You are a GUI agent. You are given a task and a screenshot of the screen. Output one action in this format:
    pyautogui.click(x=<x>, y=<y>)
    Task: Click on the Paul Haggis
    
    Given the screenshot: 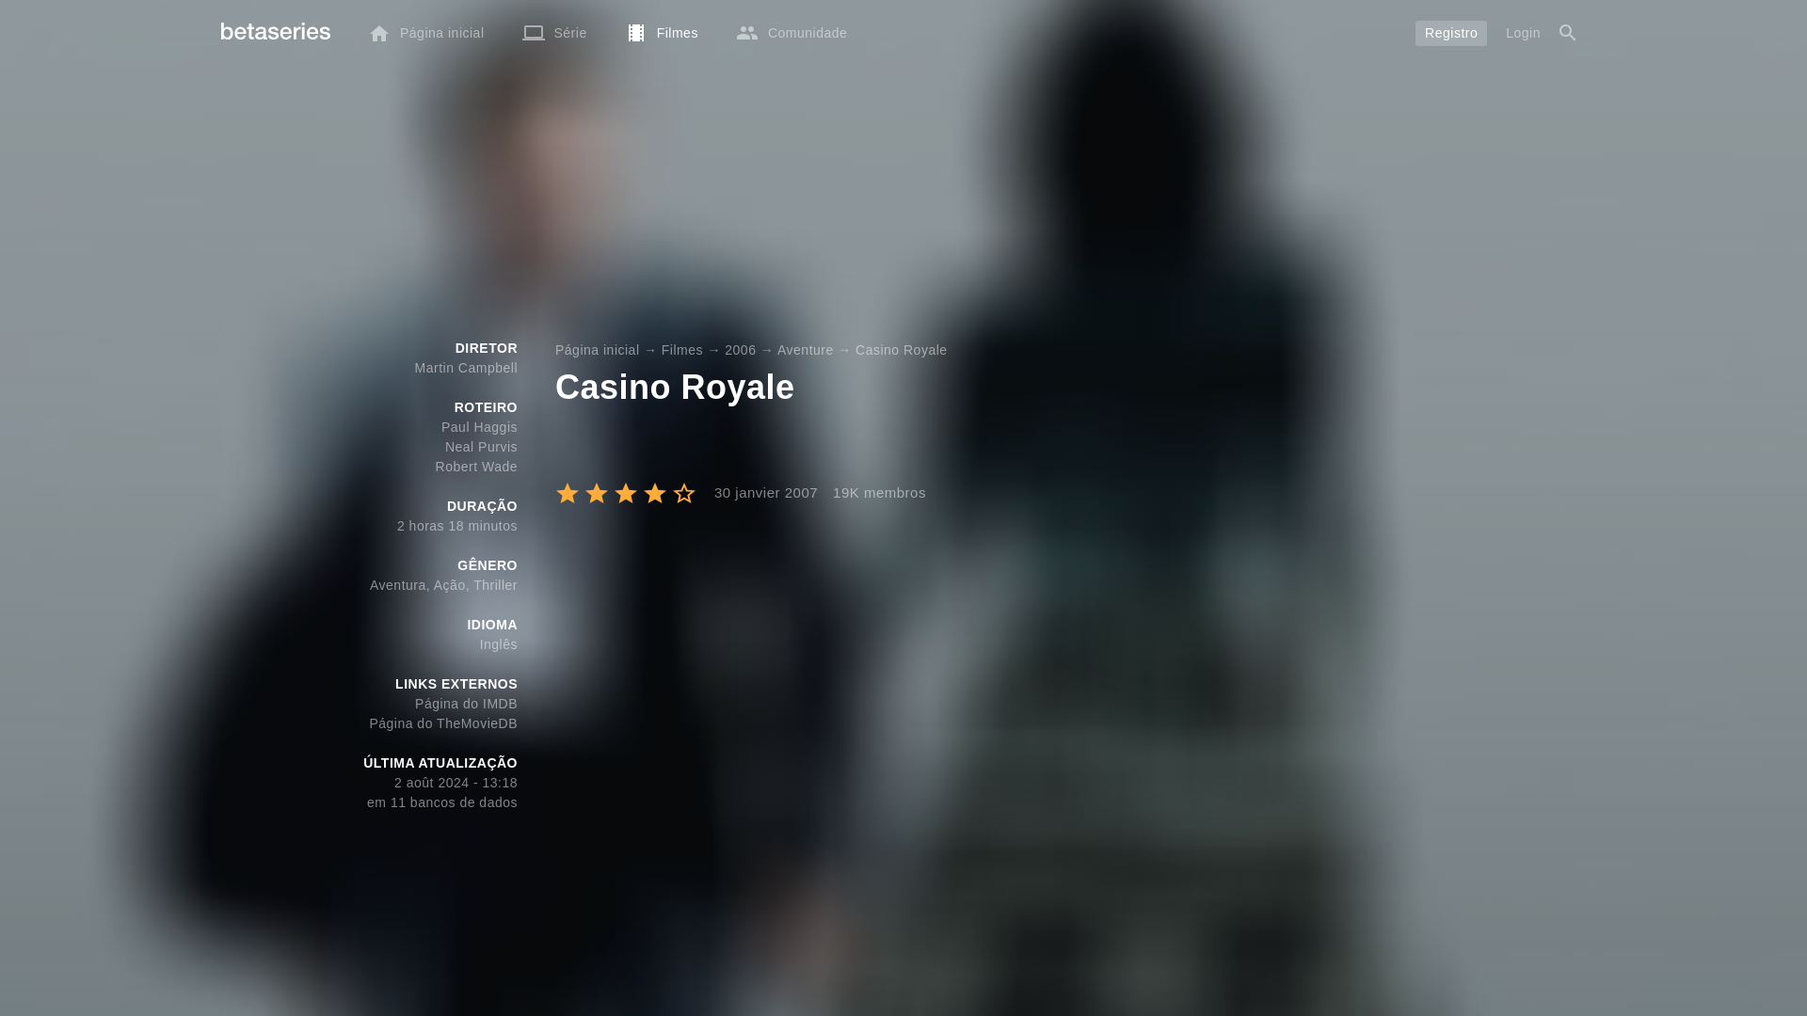 What is the action you would take?
    pyautogui.click(x=478, y=427)
    